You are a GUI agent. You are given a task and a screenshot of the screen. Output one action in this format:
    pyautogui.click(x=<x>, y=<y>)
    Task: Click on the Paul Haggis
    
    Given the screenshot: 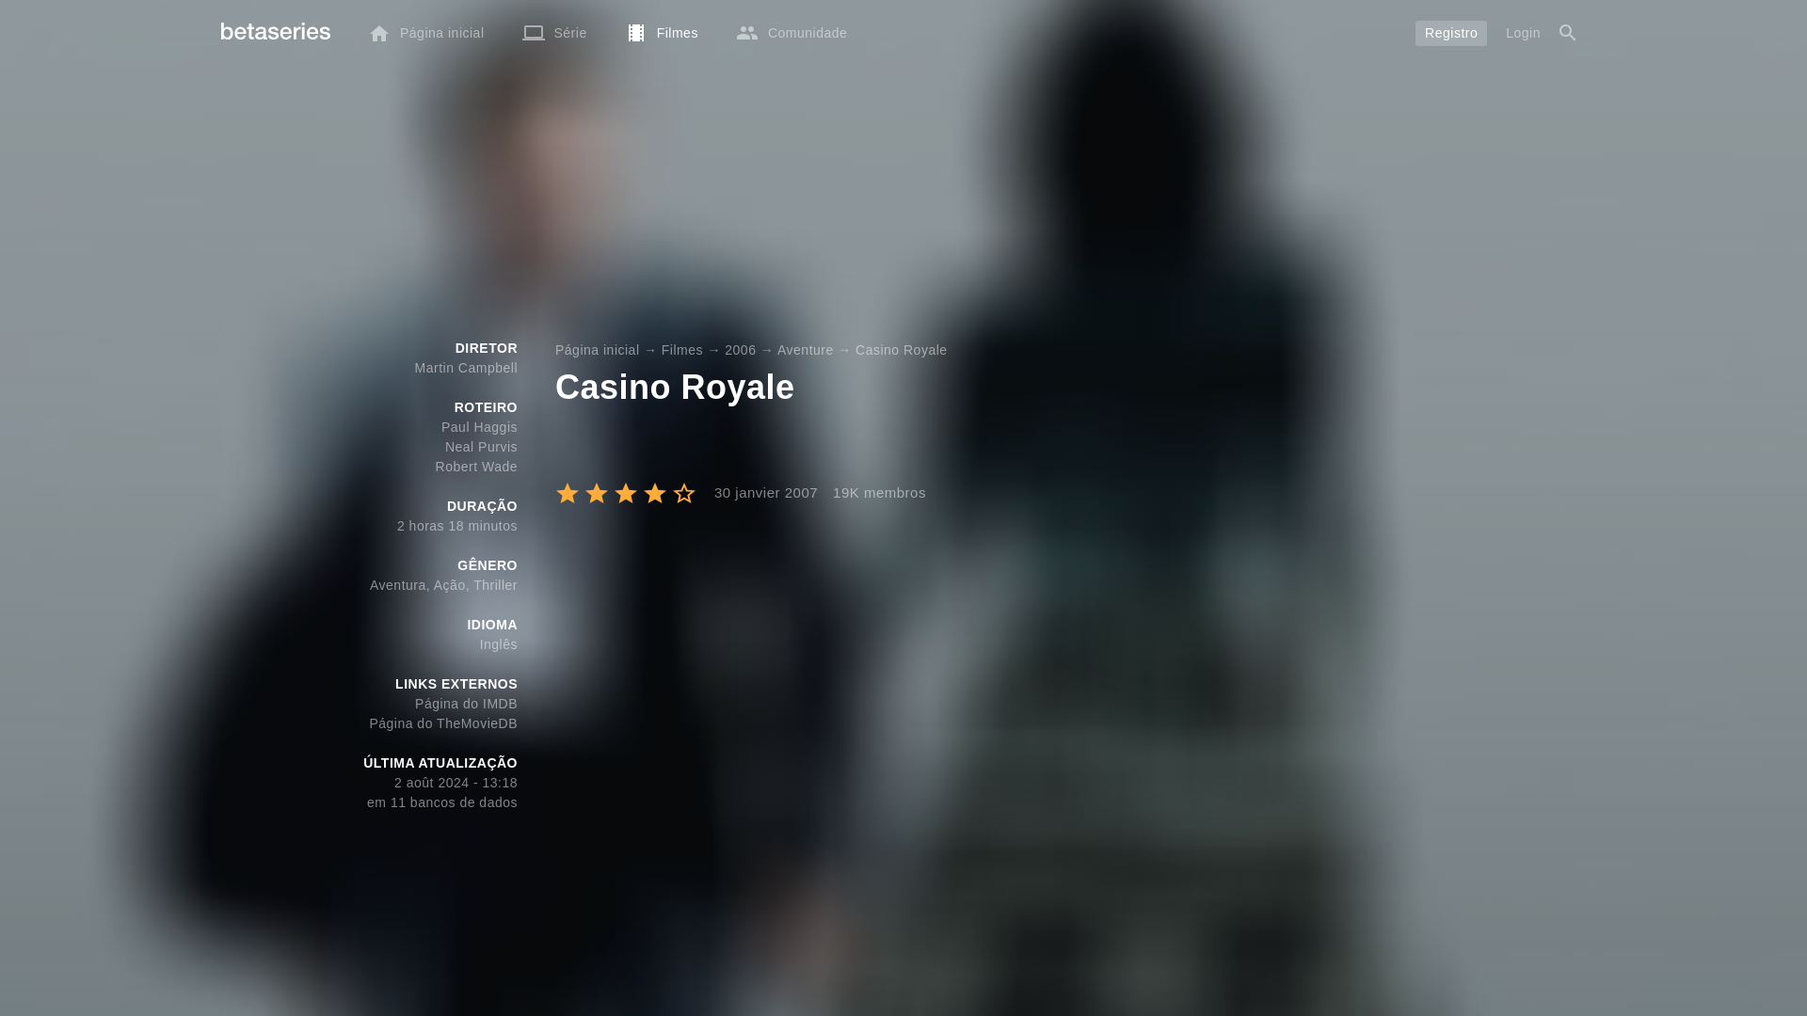 What is the action you would take?
    pyautogui.click(x=478, y=427)
    